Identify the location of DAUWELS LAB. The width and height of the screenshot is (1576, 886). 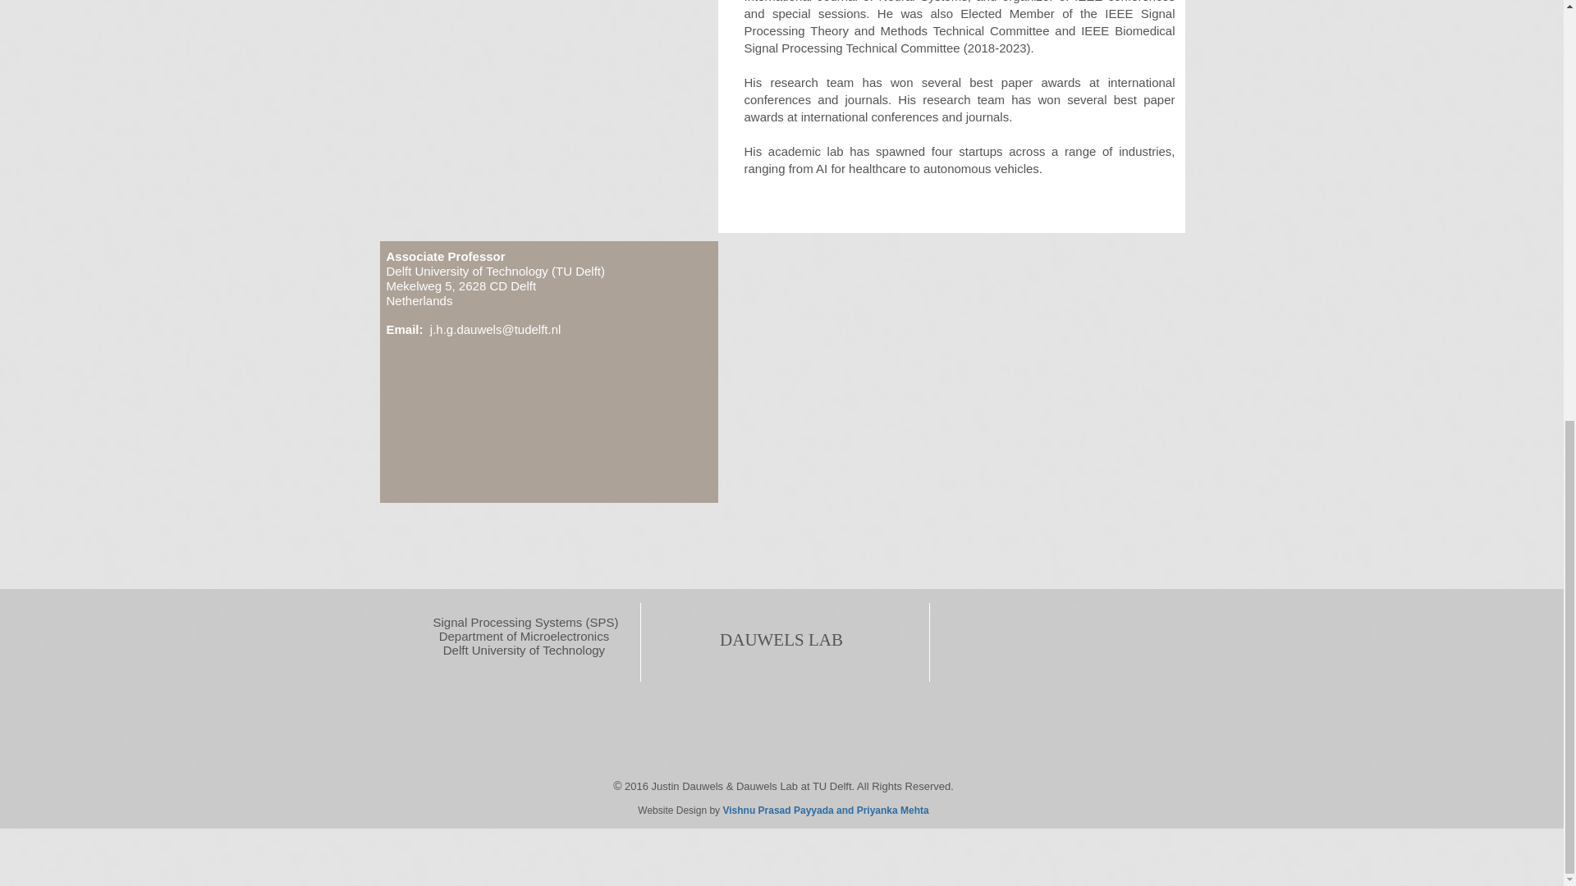
(781, 639).